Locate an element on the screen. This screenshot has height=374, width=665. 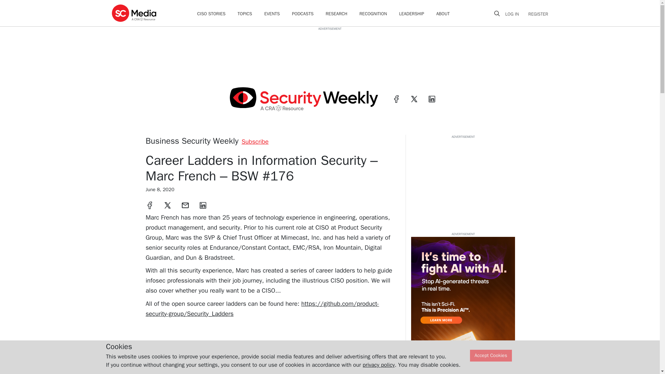
EVENTS is located at coordinates (272, 14).